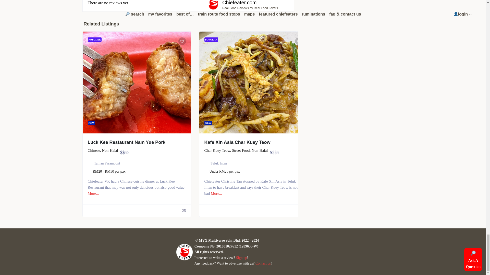 This screenshot has height=275, width=490. Describe the element at coordinates (237, 142) in the screenshot. I see `Kafe Xin Asia Char Kuey Teow` at that location.